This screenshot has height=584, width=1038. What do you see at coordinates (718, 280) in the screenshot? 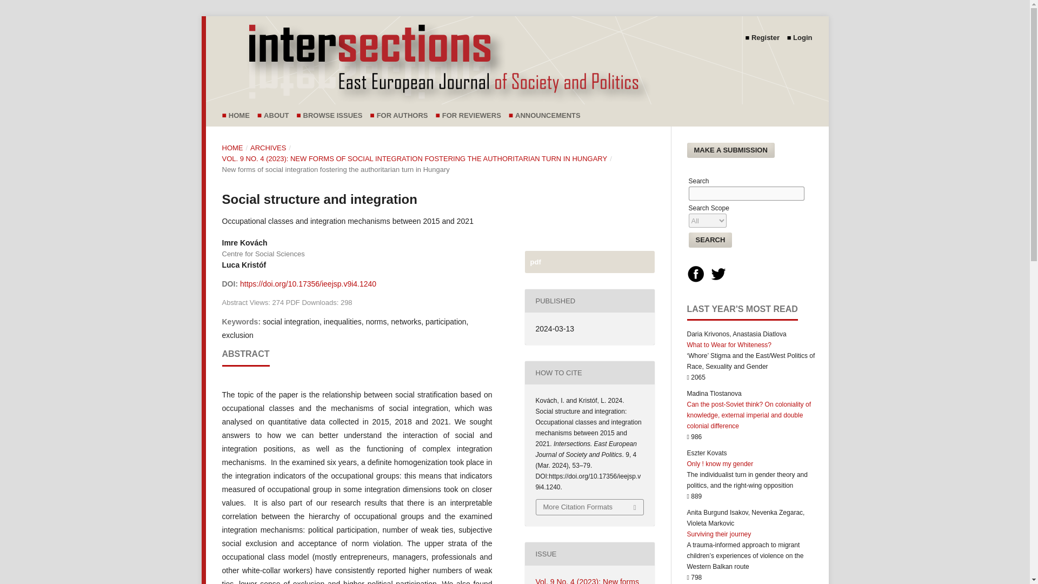
I see `ieejsp twitter` at bounding box center [718, 280].